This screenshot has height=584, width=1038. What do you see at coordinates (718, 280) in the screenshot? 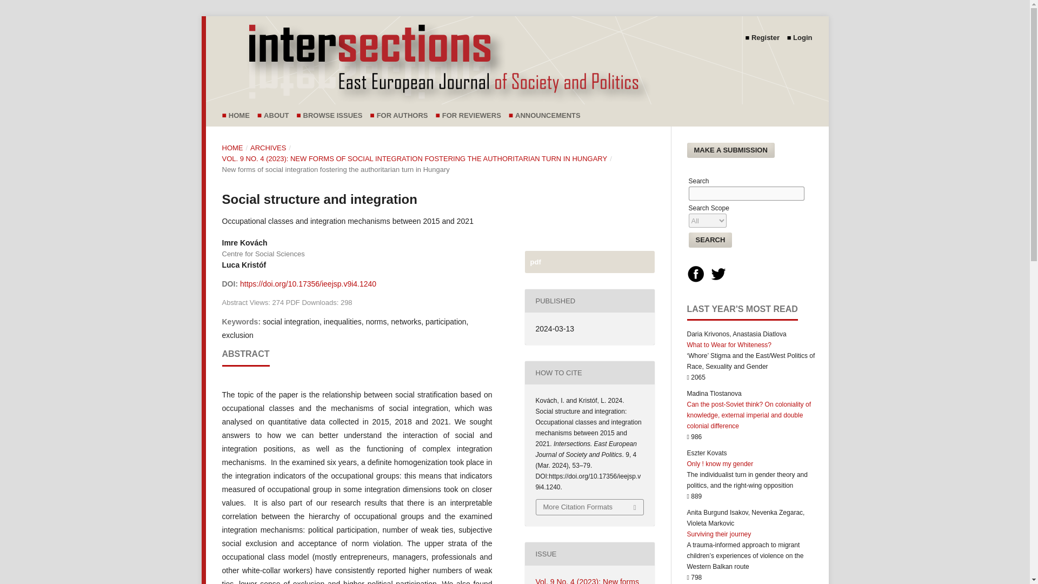
I see `ieejsp twitter` at bounding box center [718, 280].